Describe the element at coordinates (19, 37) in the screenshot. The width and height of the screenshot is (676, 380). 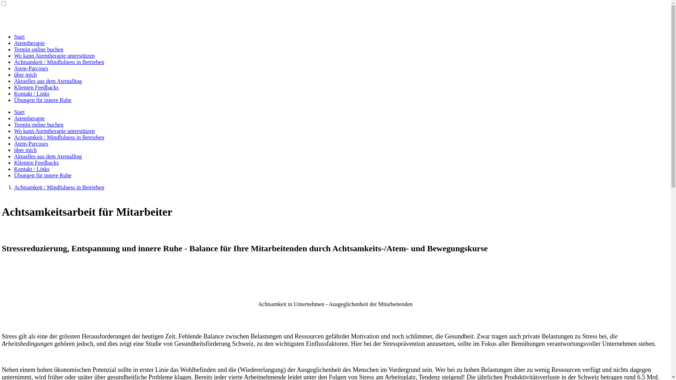
I see `Start` at that location.